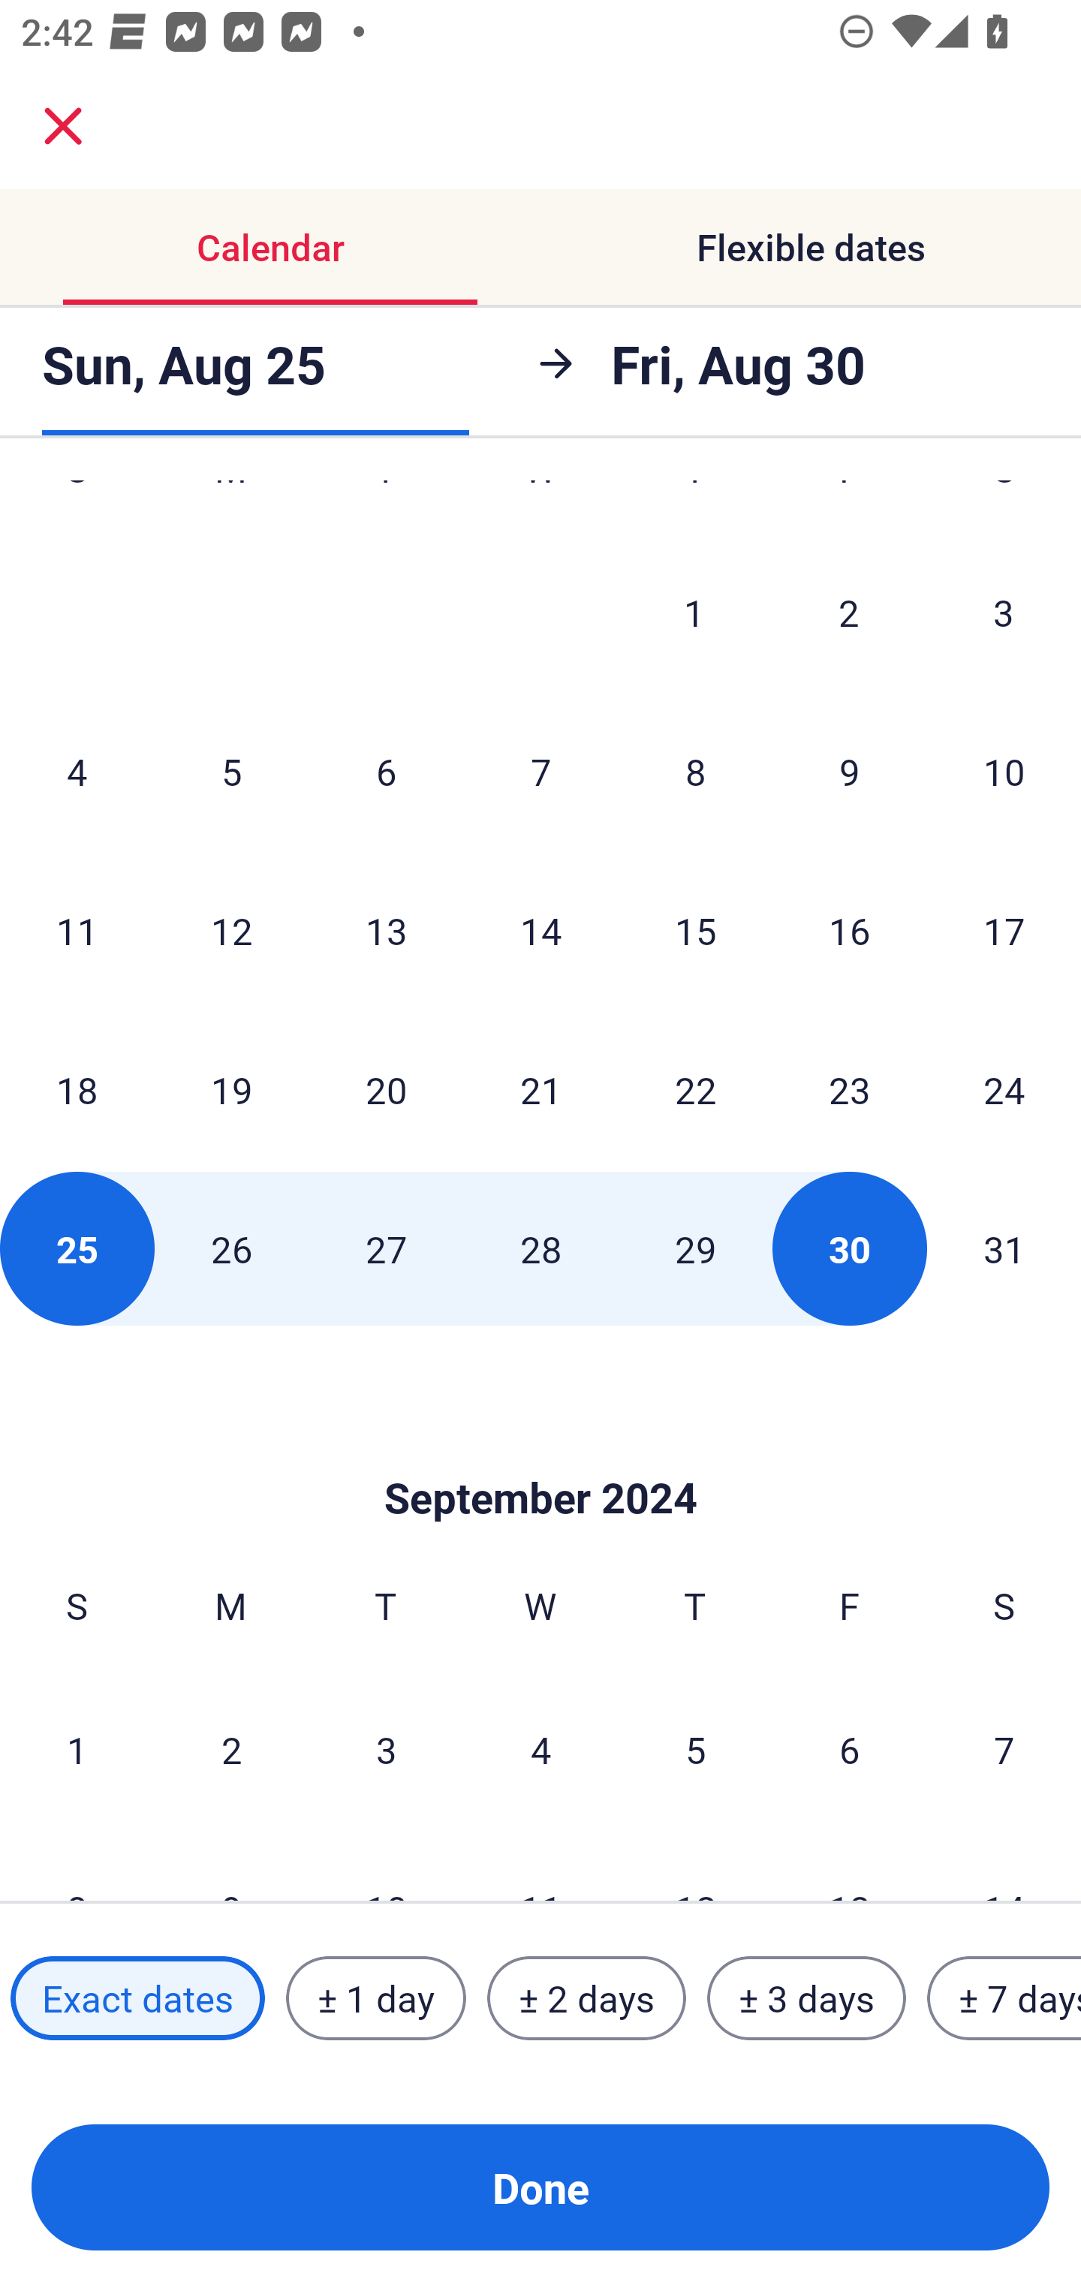 The height and width of the screenshot is (2282, 1081). What do you see at coordinates (540, 1749) in the screenshot?
I see `4 Wednesday, September 4, 2024` at bounding box center [540, 1749].